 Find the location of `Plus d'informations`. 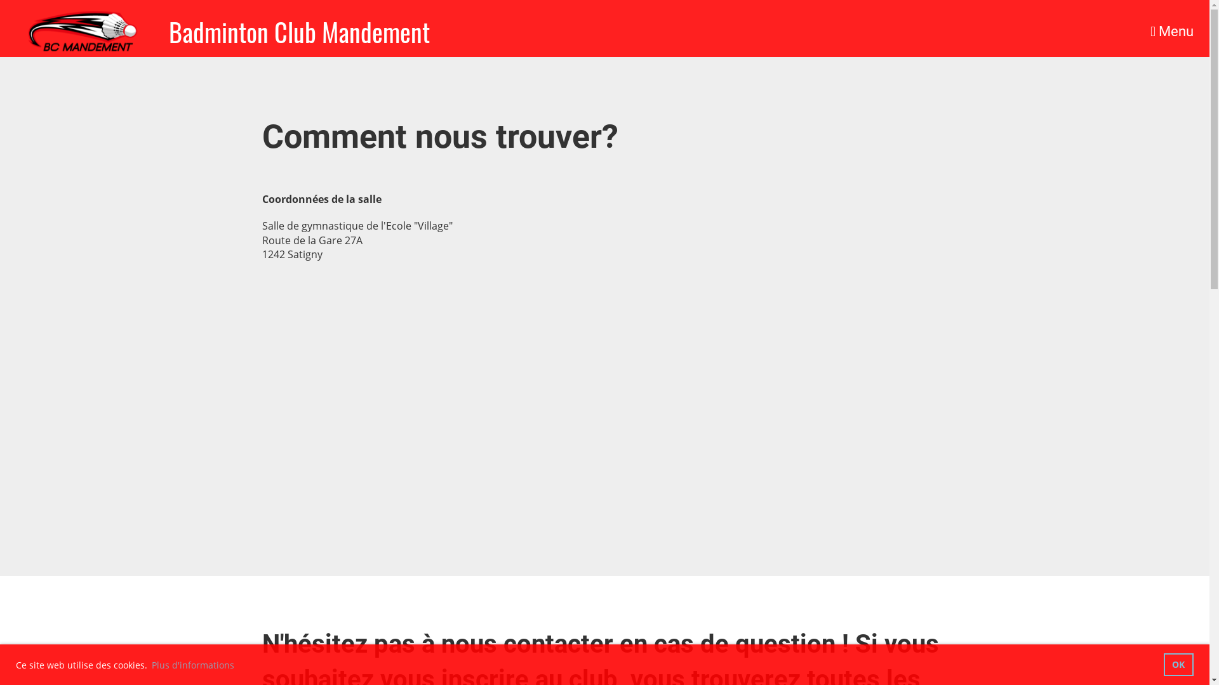

Plus d'informations is located at coordinates (193, 665).